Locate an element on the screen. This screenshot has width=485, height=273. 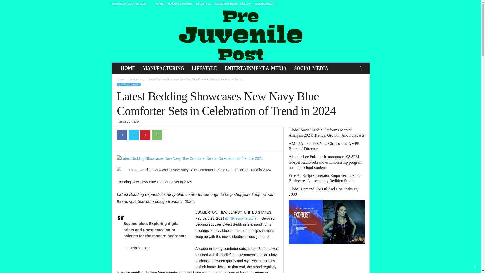
HOME is located at coordinates (159, 4).